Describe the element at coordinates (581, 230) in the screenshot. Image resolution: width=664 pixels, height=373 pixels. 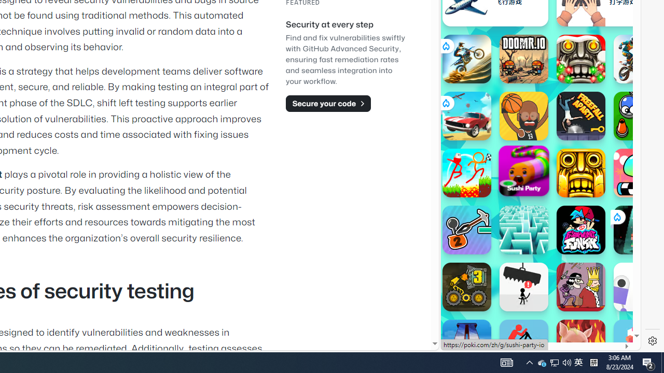
I see `Friday Night Funkin' Friday Night Funkin'` at that location.